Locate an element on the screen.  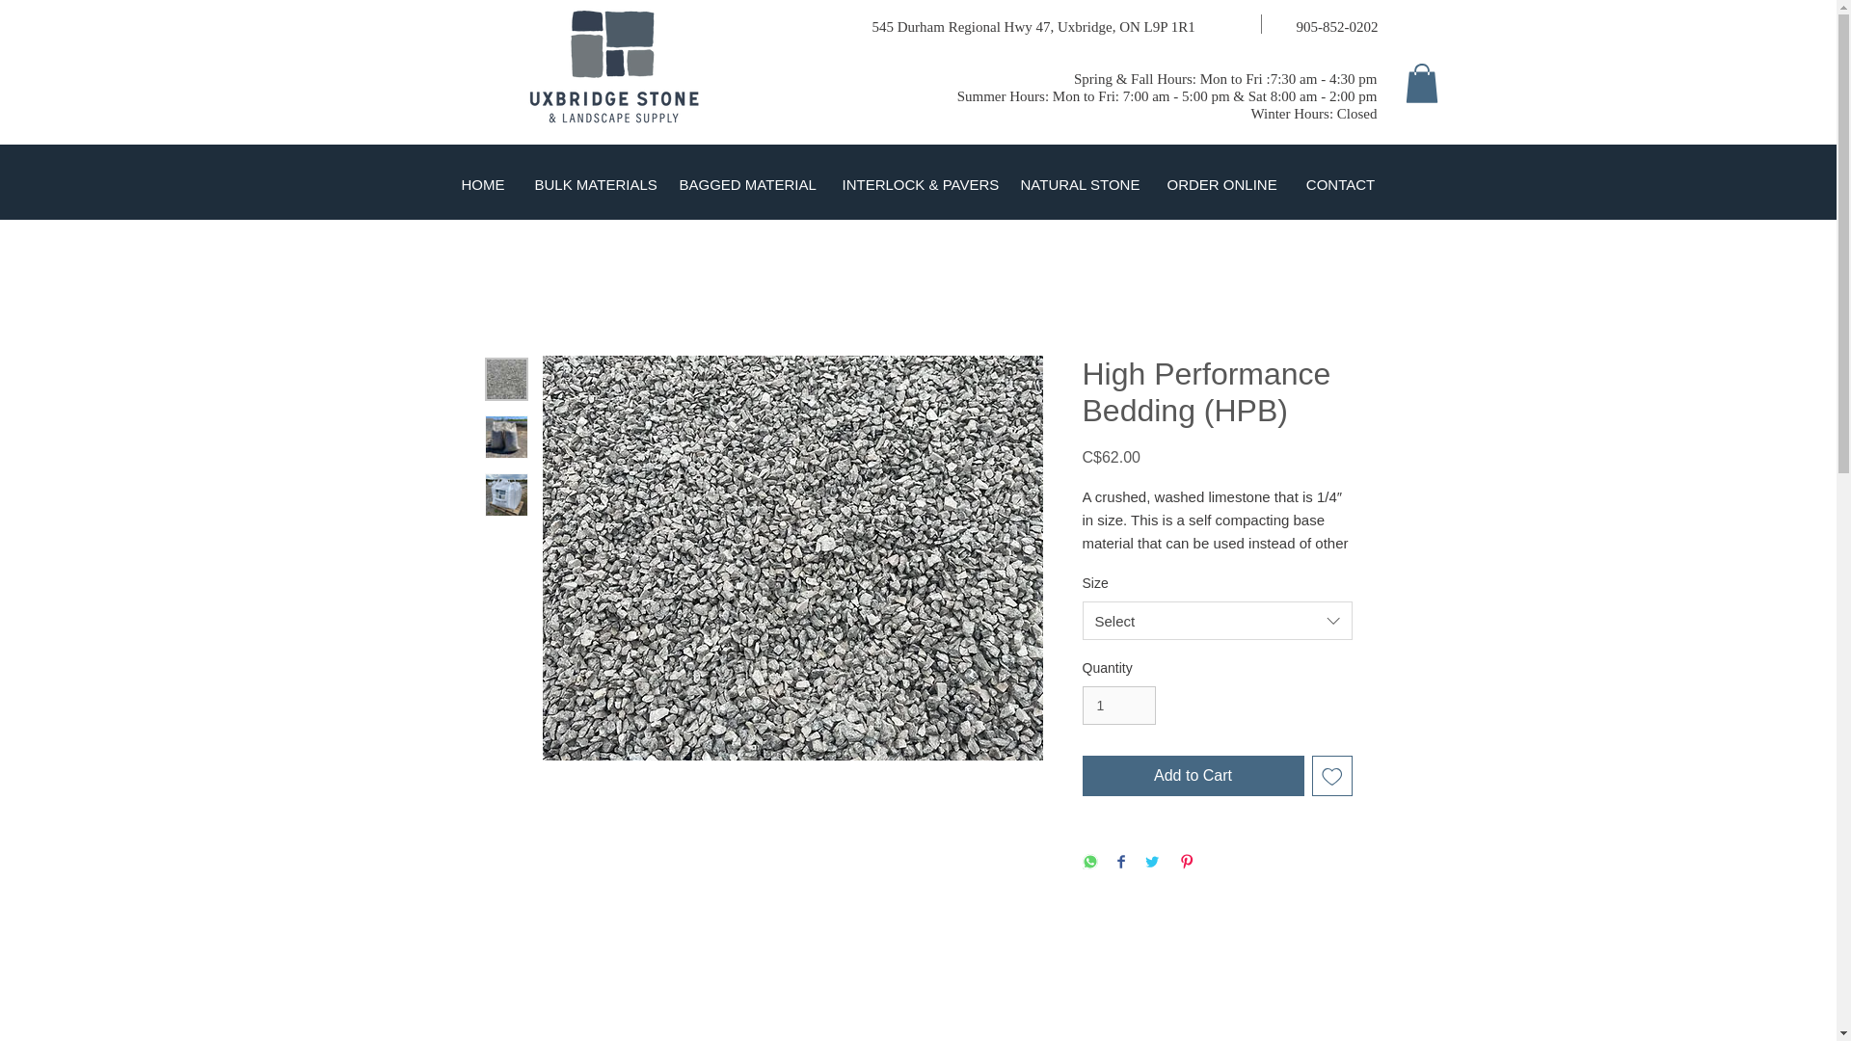
545 Durham Regional Hwy 47, Uxbridge, ON L9P 1R1 is located at coordinates (1033, 27).